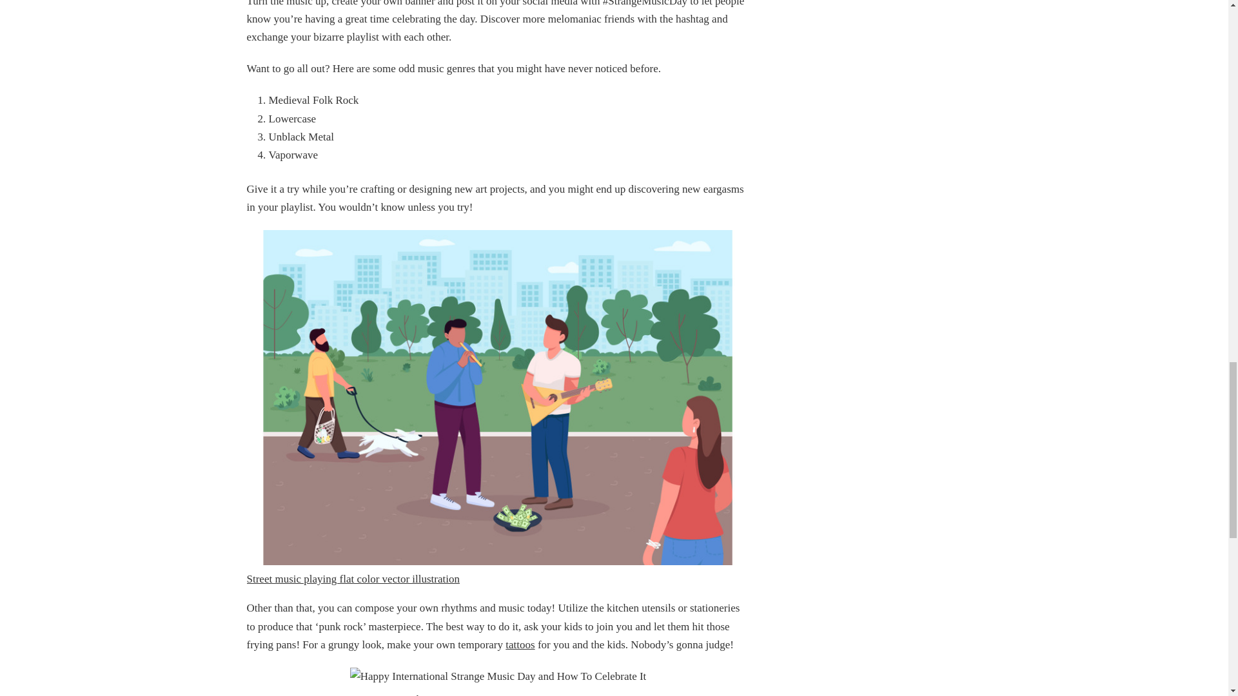  I want to click on 100 Music Stickers, so click(392, 695).